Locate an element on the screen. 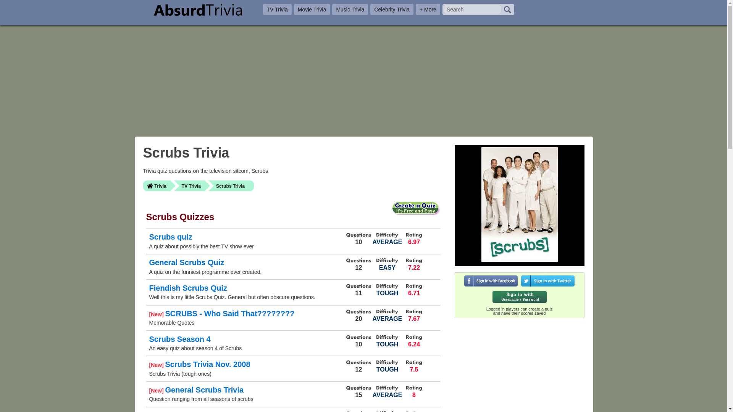  TV Trivia is located at coordinates (189, 186).